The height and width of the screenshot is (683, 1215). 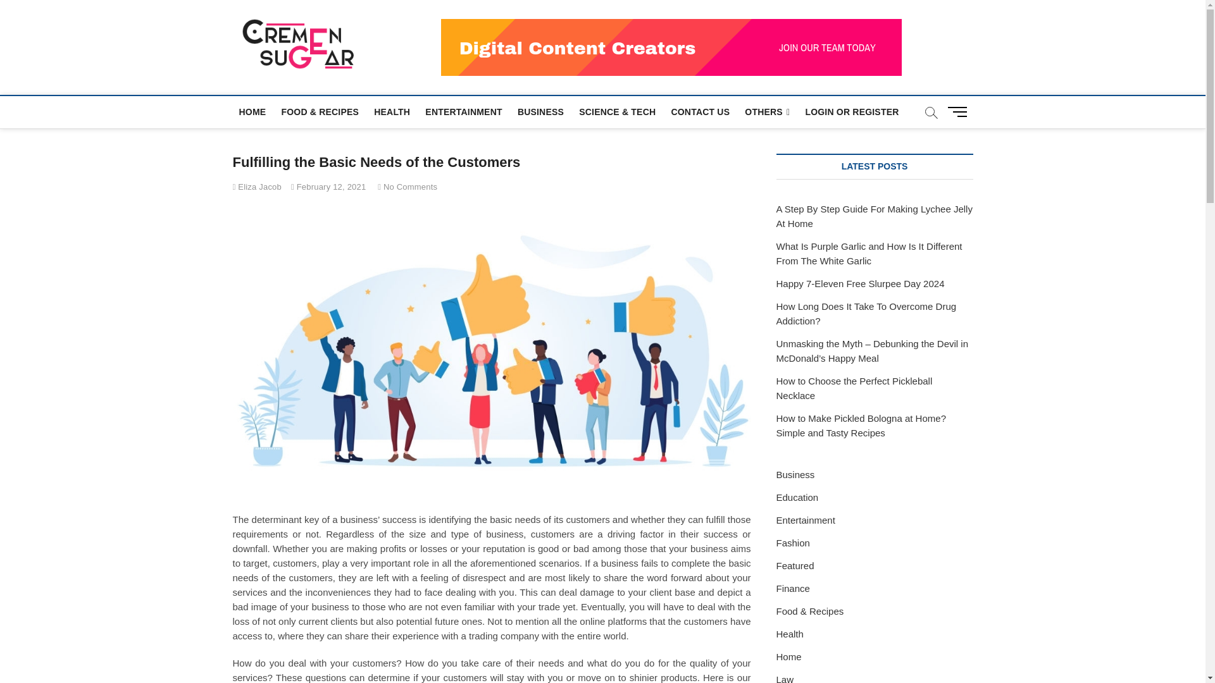 What do you see at coordinates (700, 111) in the screenshot?
I see `CONTACT US` at bounding box center [700, 111].